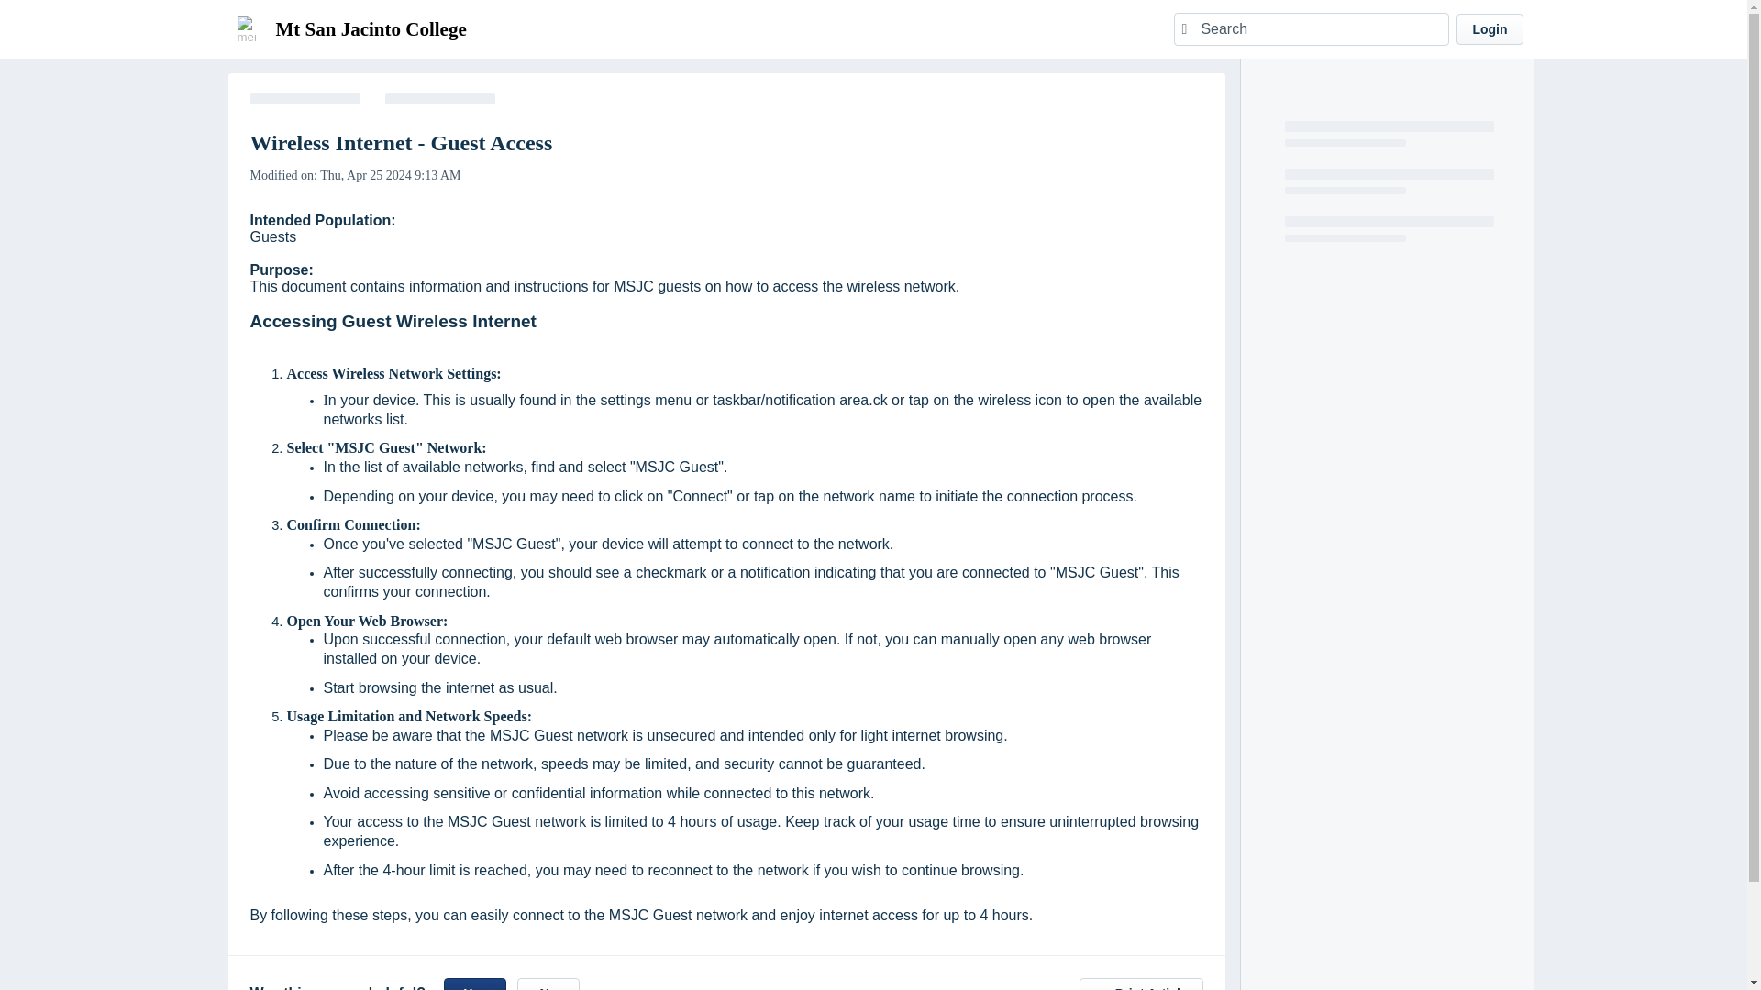 The image size is (1761, 990). I want to click on No, so click(548, 984).